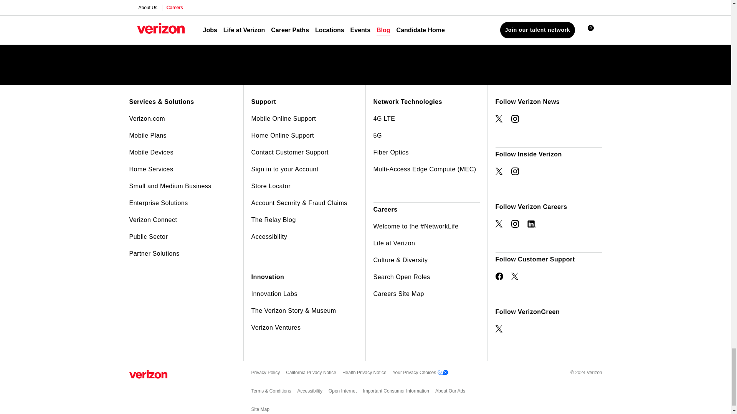 The image size is (737, 414). Describe the element at coordinates (499, 224) in the screenshot. I see `Opens New Window` at that location.